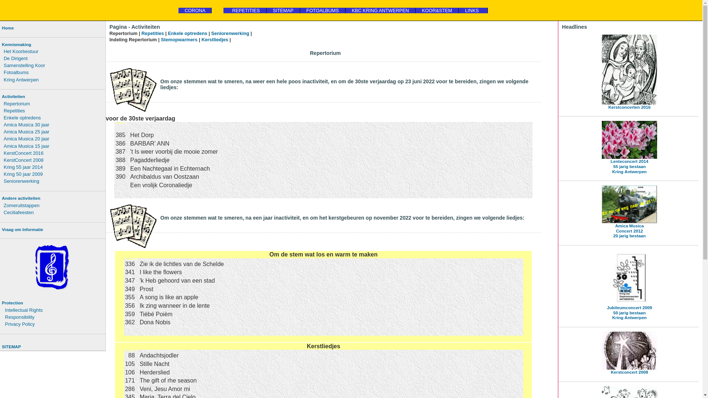 Image resolution: width=708 pixels, height=398 pixels. I want to click on Amica Musica
Concert 2012
20 jarig bestaan, so click(628, 212).